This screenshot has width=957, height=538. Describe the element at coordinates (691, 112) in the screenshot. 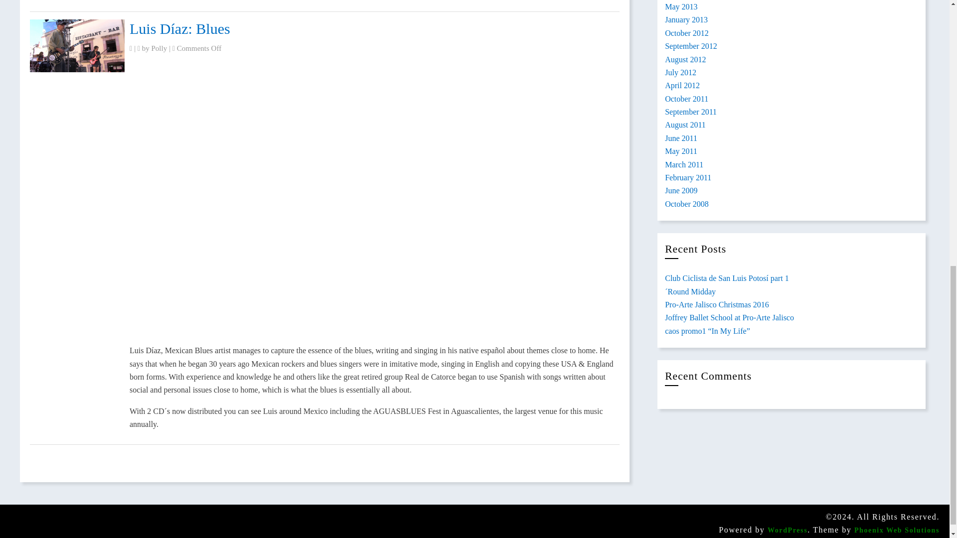

I see `September 2011` at that location.